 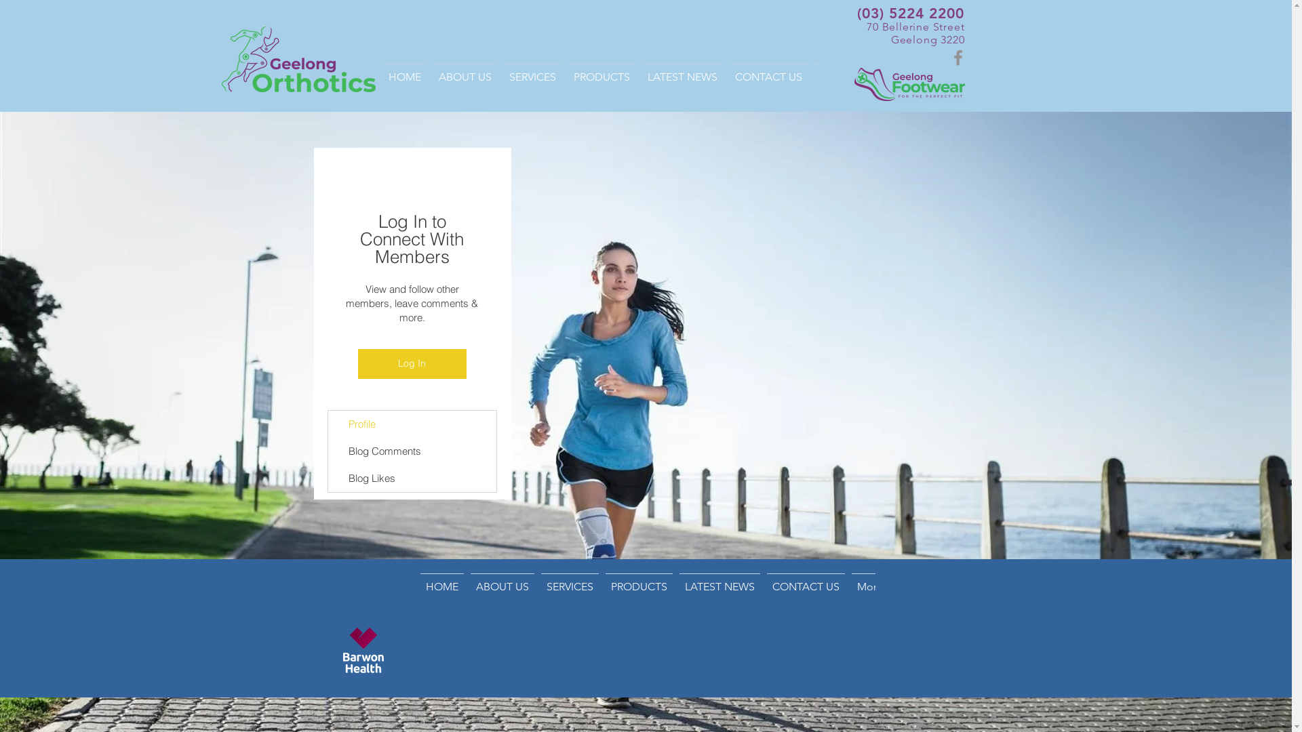 I want to click on PRODUCTS, so click(x=639, y=590).